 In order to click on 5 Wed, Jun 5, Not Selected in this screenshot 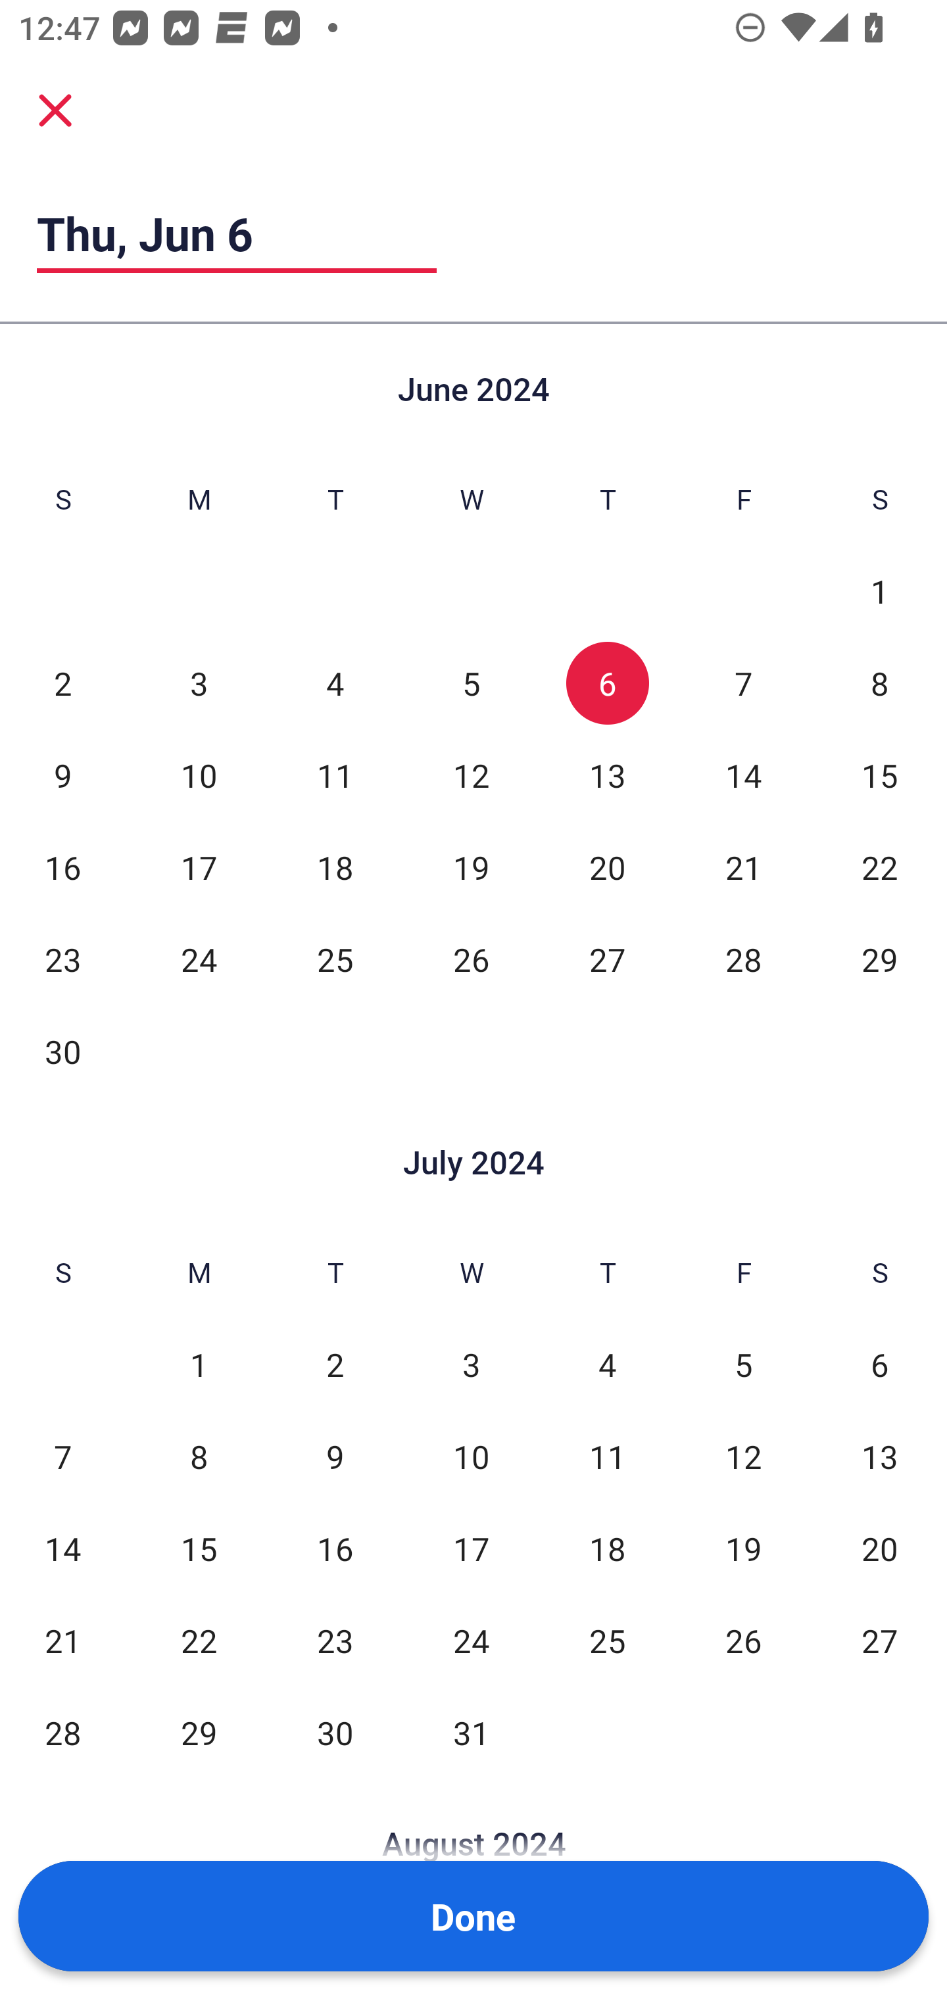, I will do `click(471, 683)`.